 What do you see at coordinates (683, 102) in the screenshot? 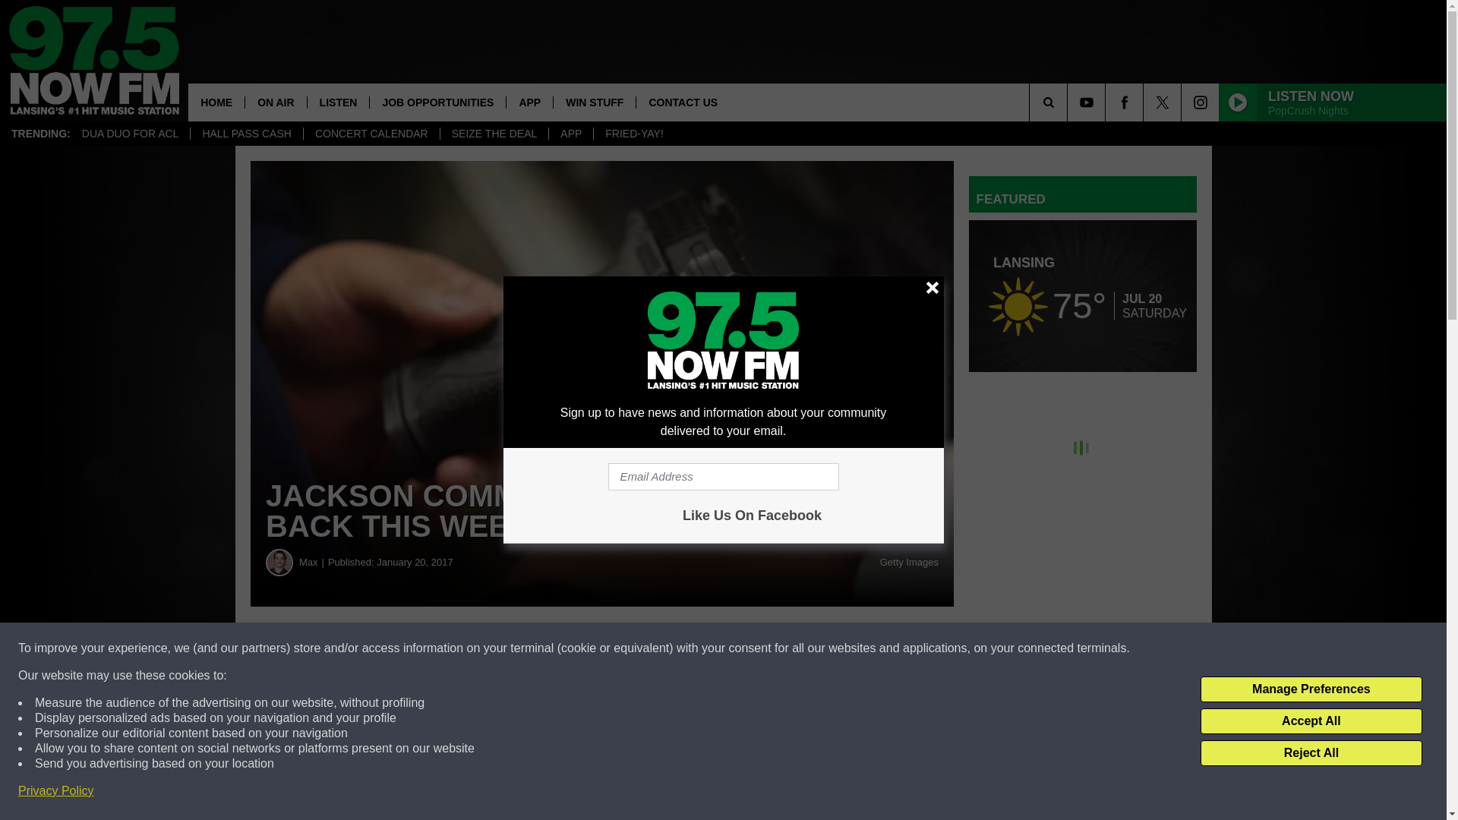
I see `CONTACT US` at bounding box center [683, 102].